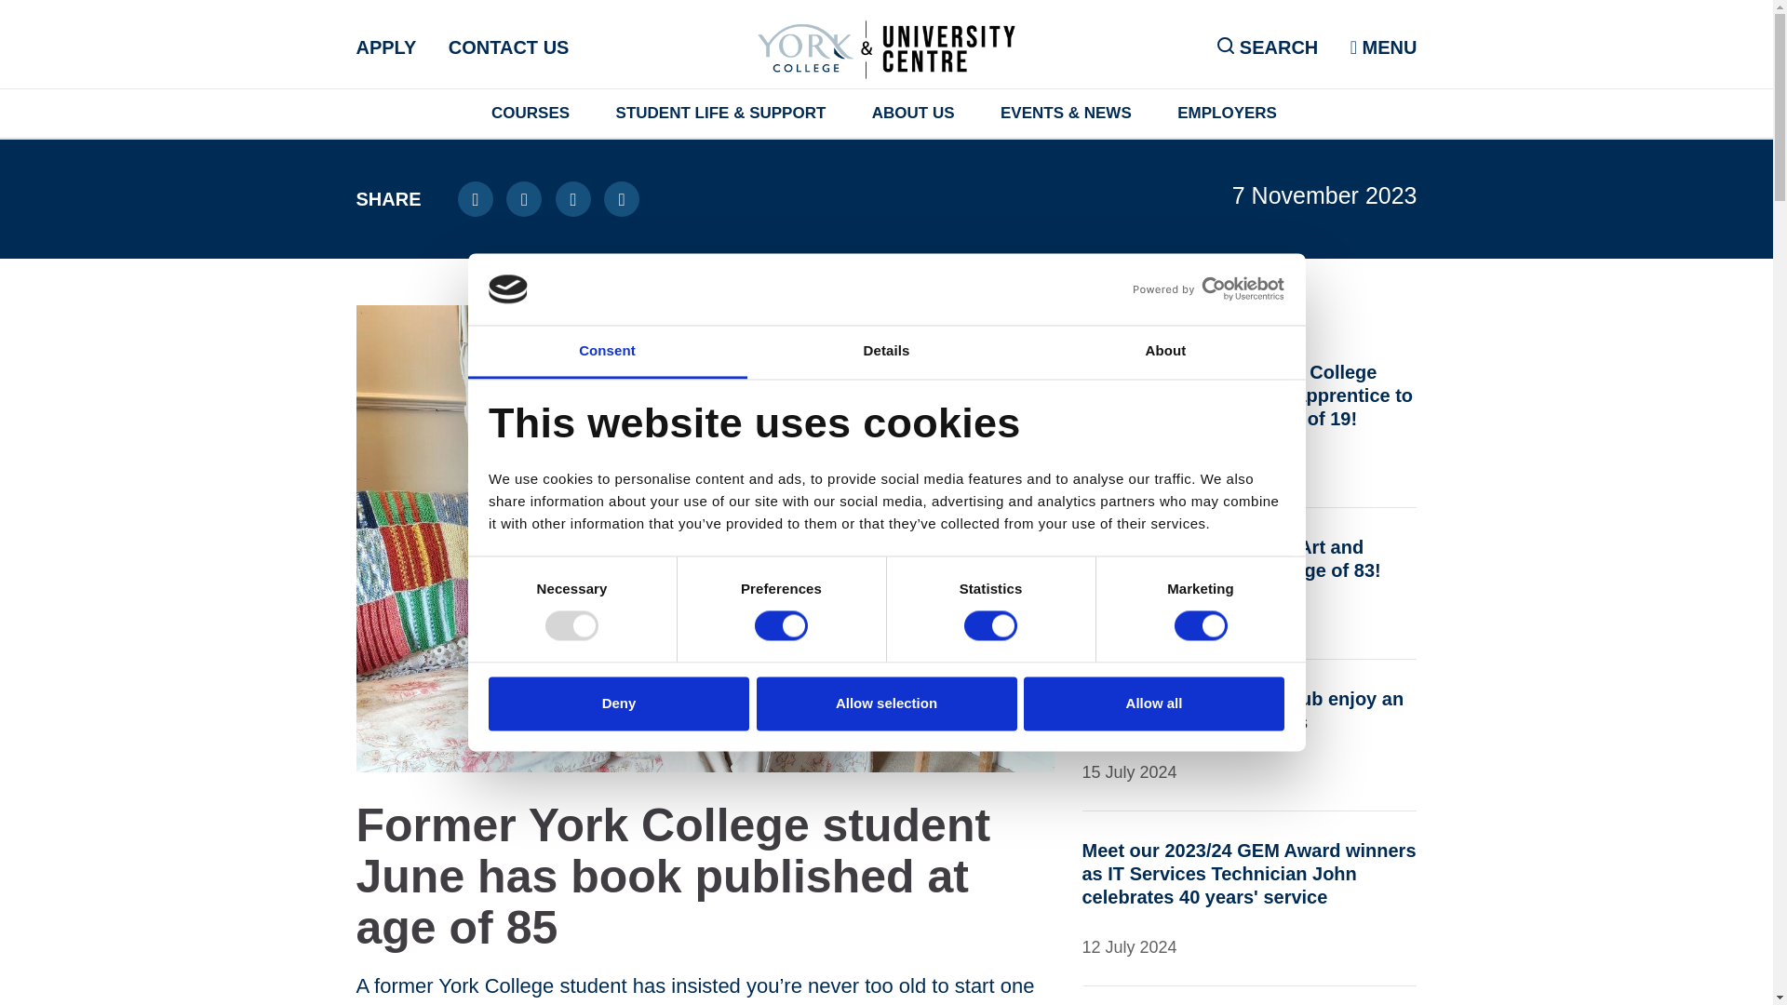 This screenshot has width=1787, height=1005. Describe the element at coordinates (1165, 352) in the screenshot. I see `About` at that location.